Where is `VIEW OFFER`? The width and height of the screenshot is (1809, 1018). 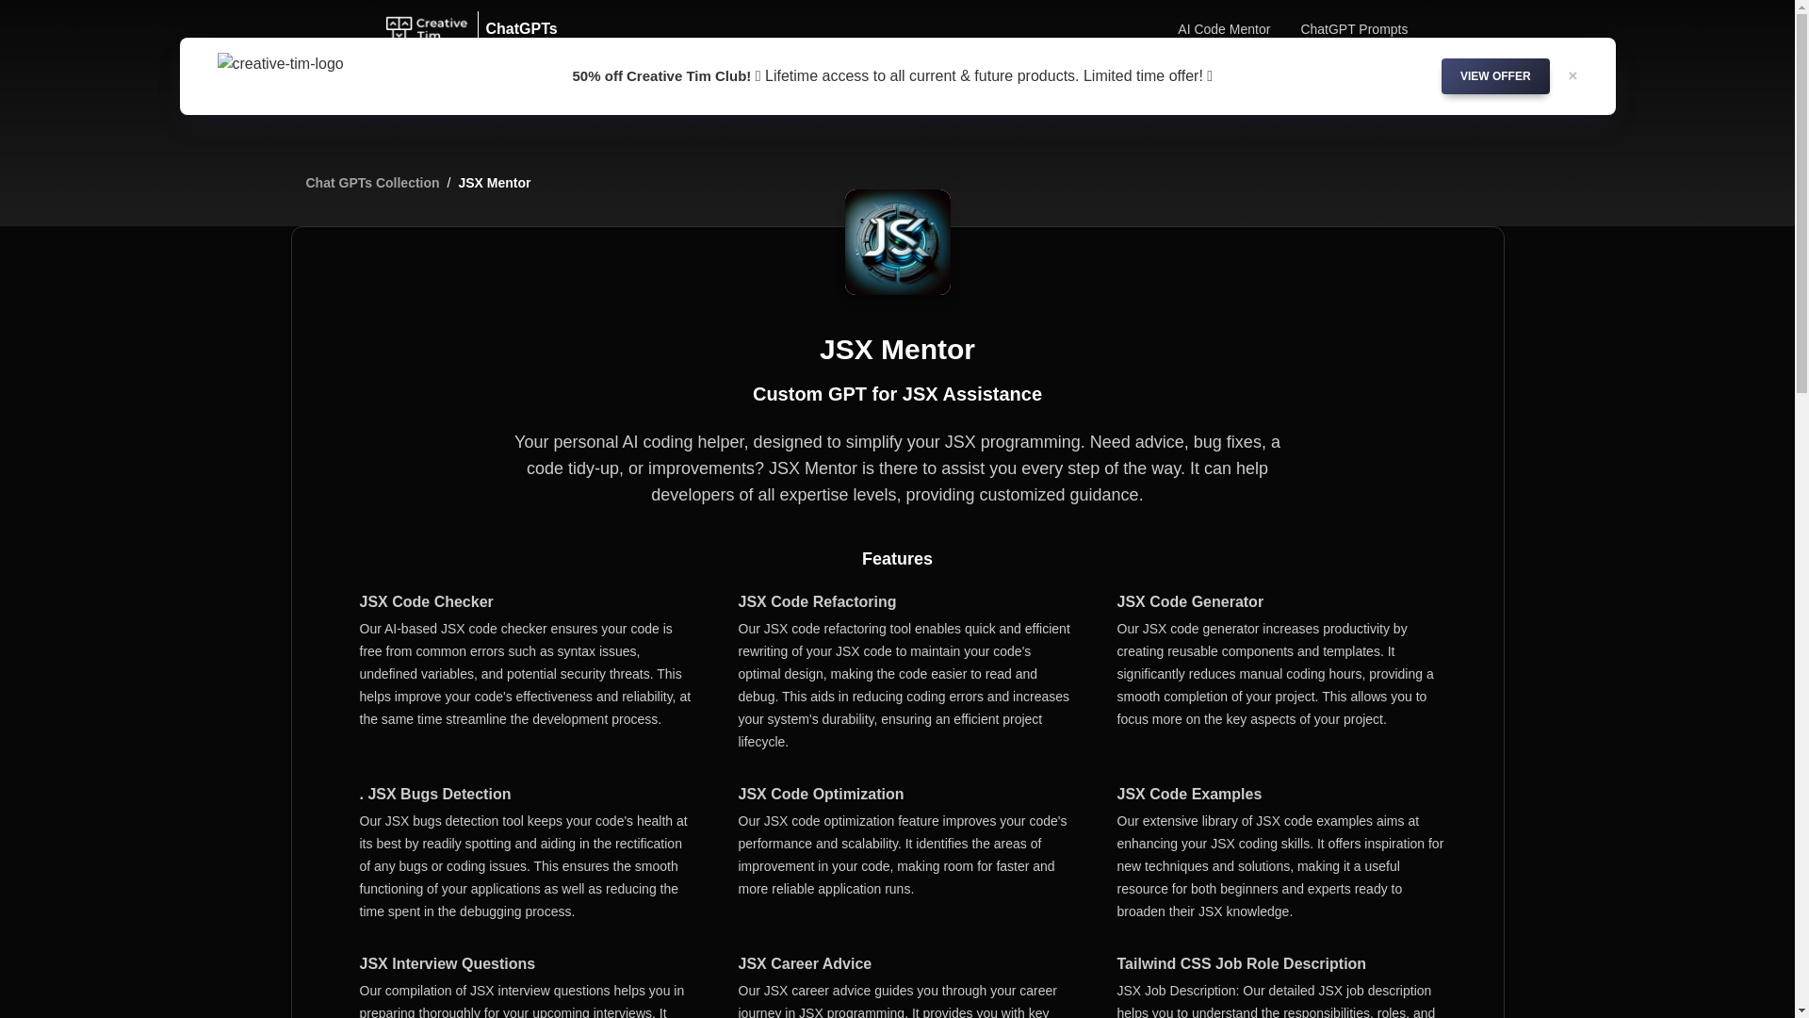 VIEW OFFER is located at coordinates (1496, 75).